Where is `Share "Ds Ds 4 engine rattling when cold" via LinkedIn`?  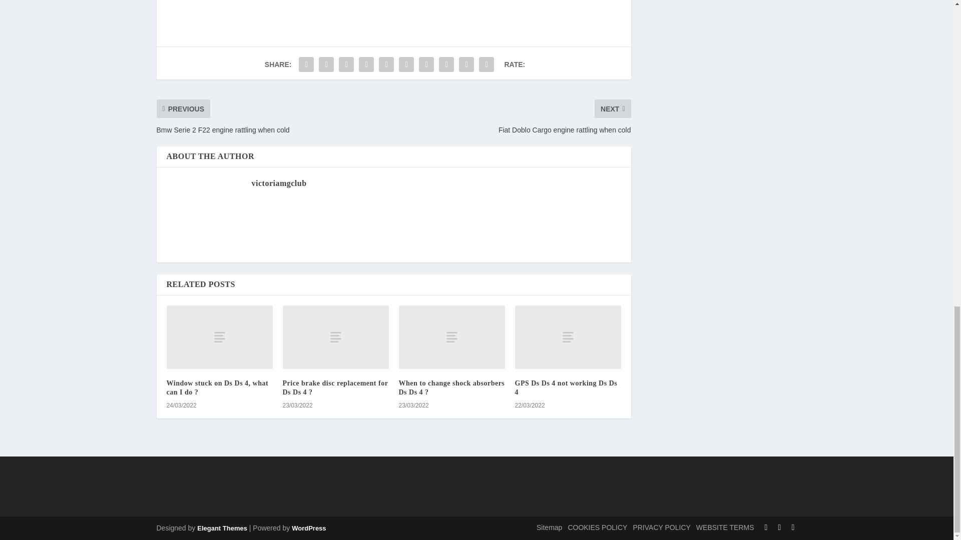
Share "Ds Ds 4 engine rattling when cold" via LinkedIn is located at coordinates (406, 64).